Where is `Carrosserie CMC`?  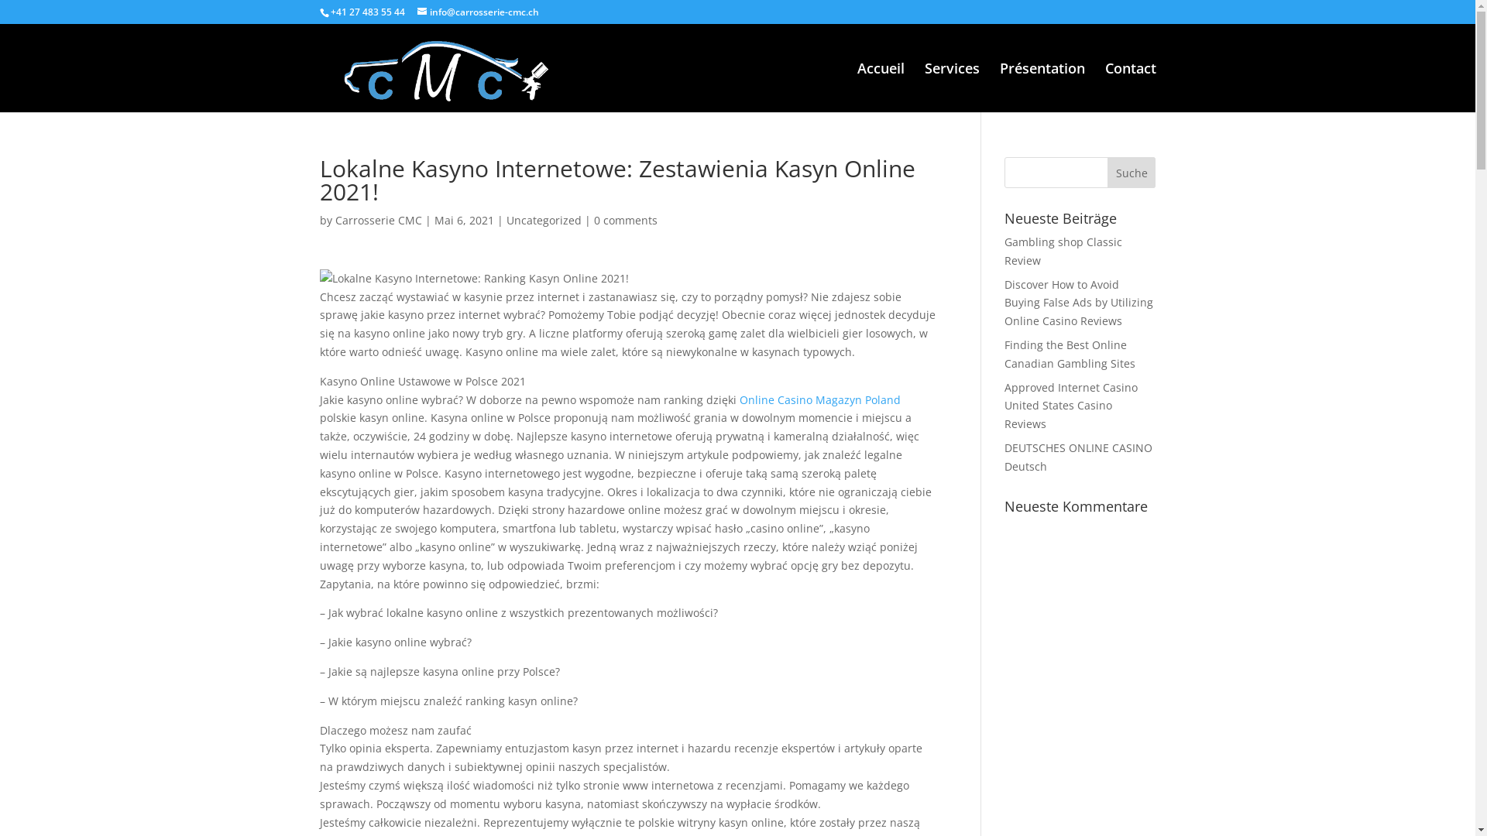 Carrosserie CMC is located at coordinates (378, 220).